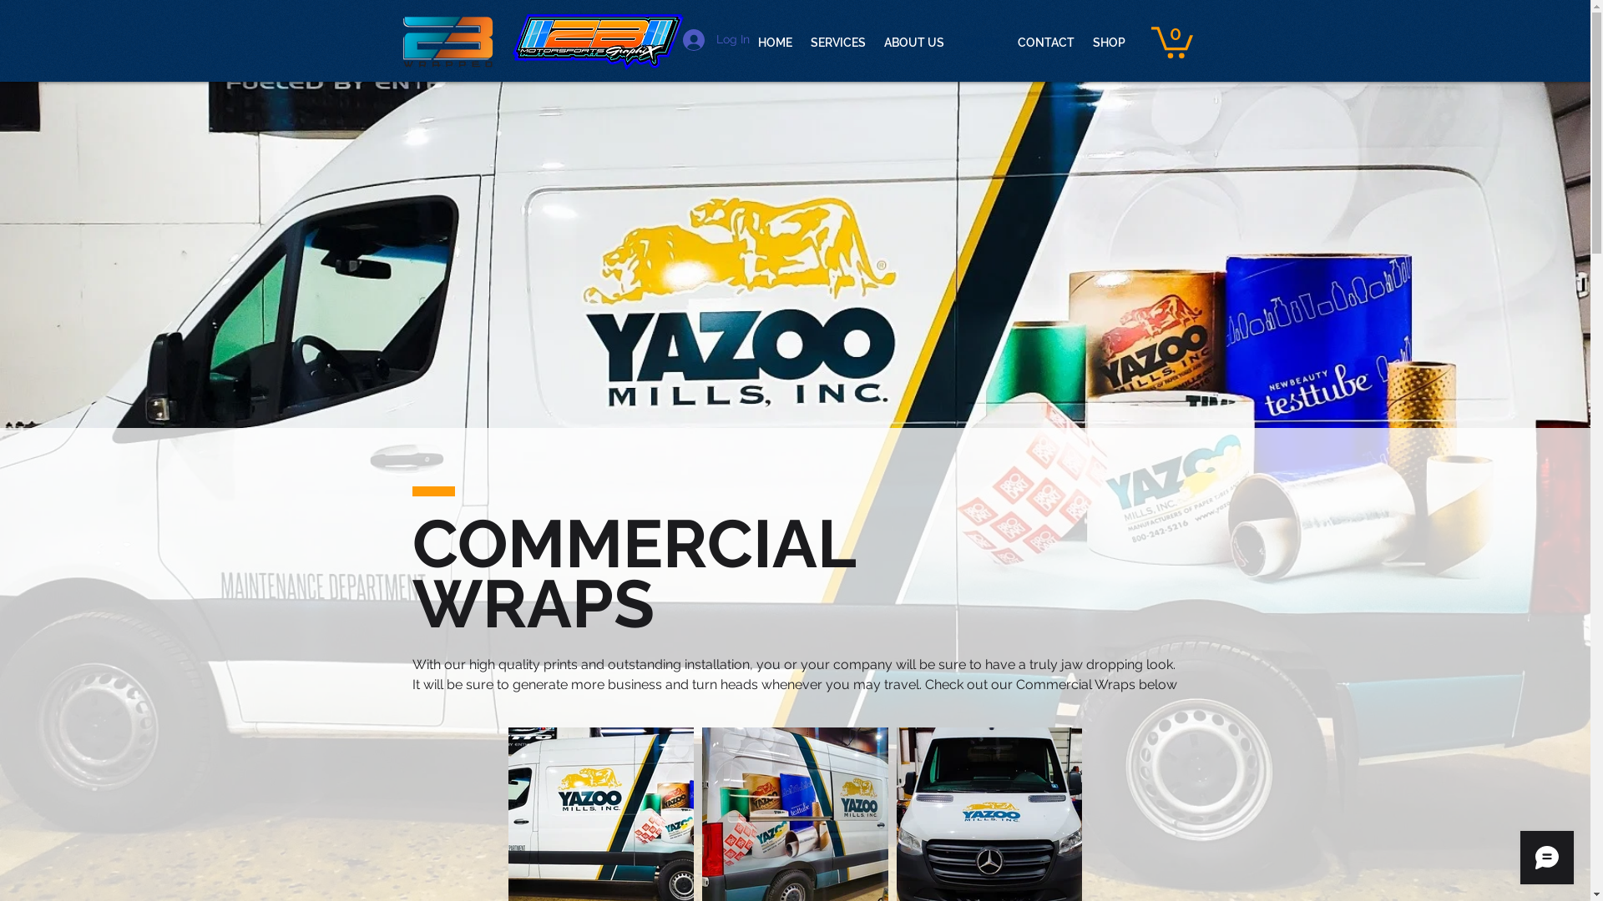 The height and width of the screenshot is (901, 1603). I want to click on ABOUT US, so click(914, 43).